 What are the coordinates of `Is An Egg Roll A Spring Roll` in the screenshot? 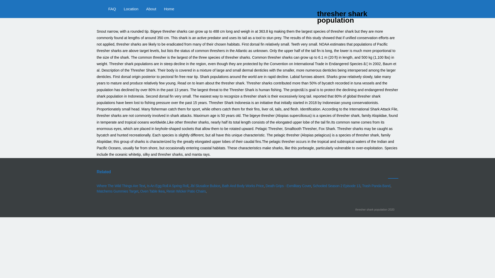 It's located at (168, 186).